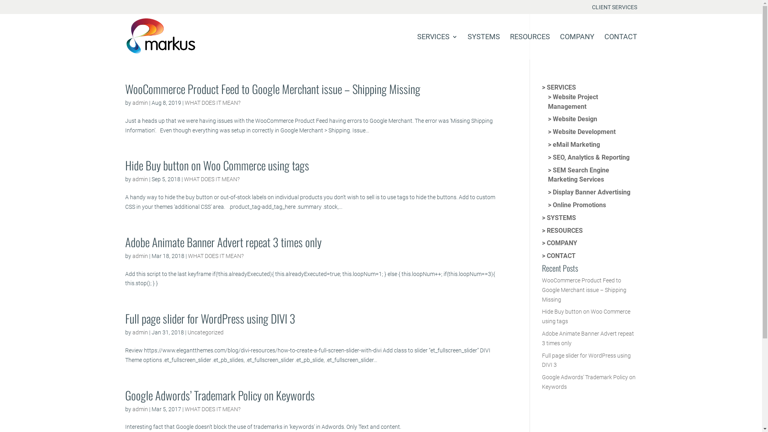  What do you see at coordinates (574, 145) in the screenshot?
I see `eMail Marketing` at bounding box center [574, 145].